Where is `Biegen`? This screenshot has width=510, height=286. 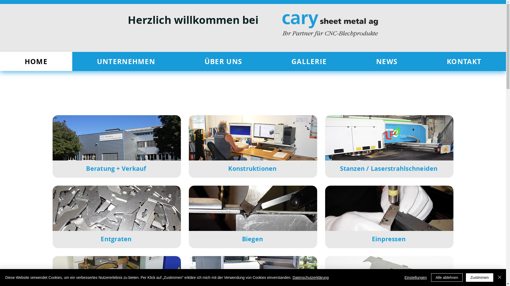
Biegen is located at coordinates (252, 239).